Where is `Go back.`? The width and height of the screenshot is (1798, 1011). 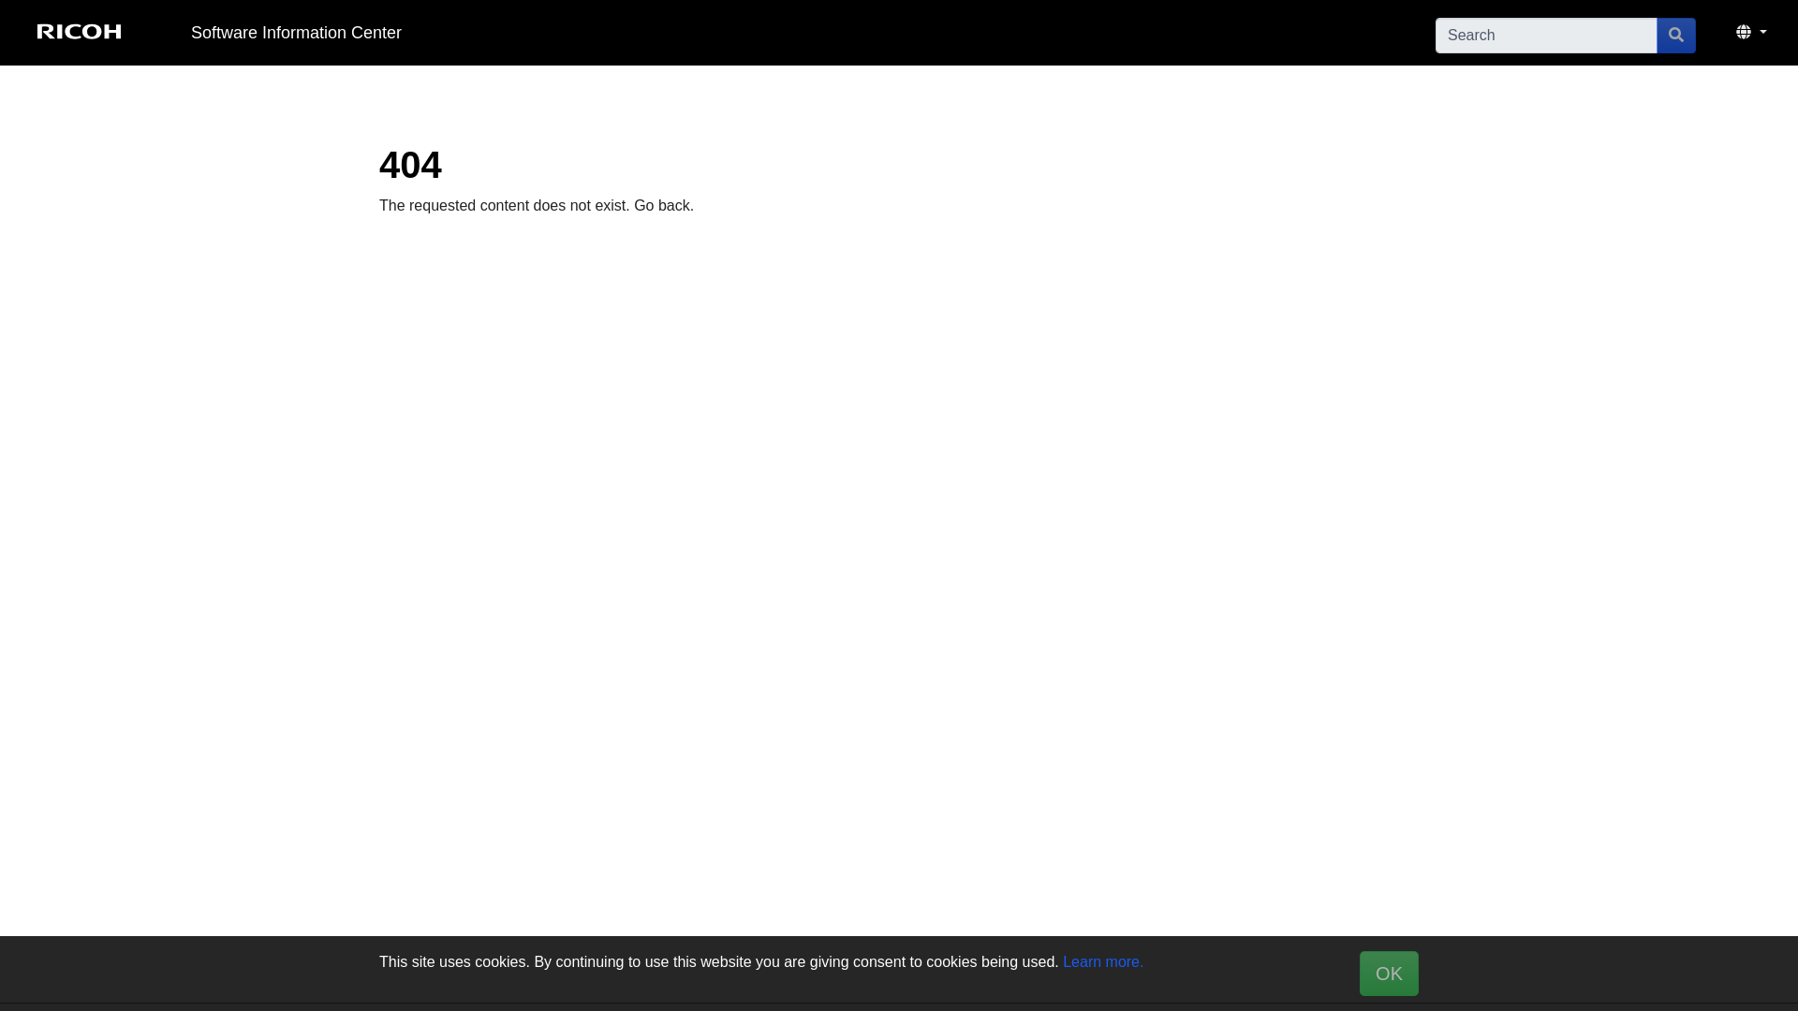
Go back. is located at coordinates (664, 204).